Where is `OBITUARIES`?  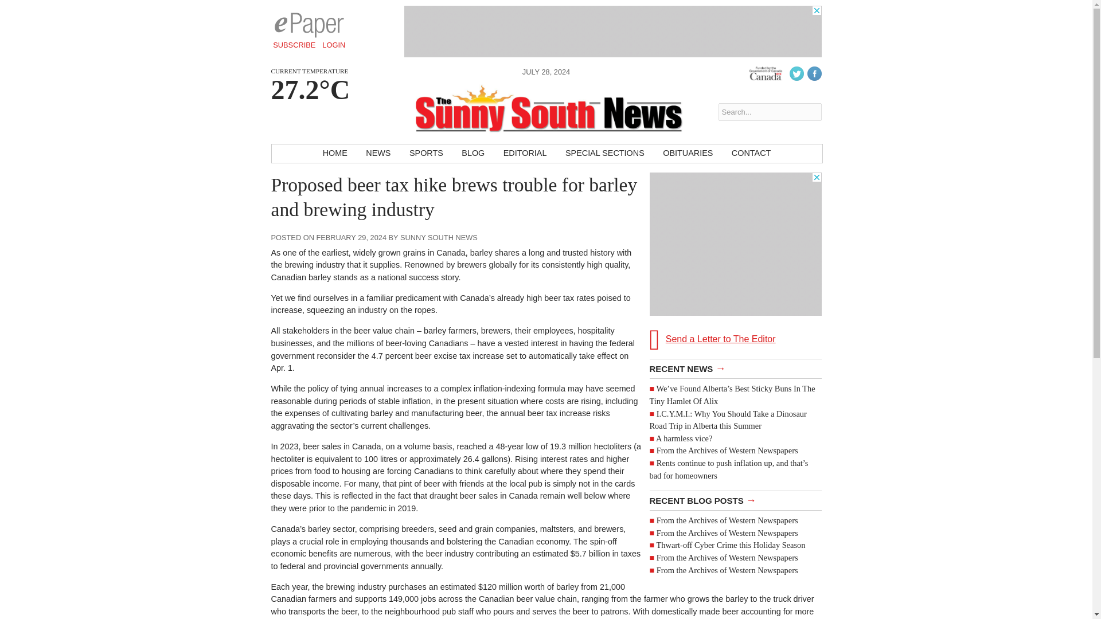
OBITUARIES is located at coordinates (688, 154).